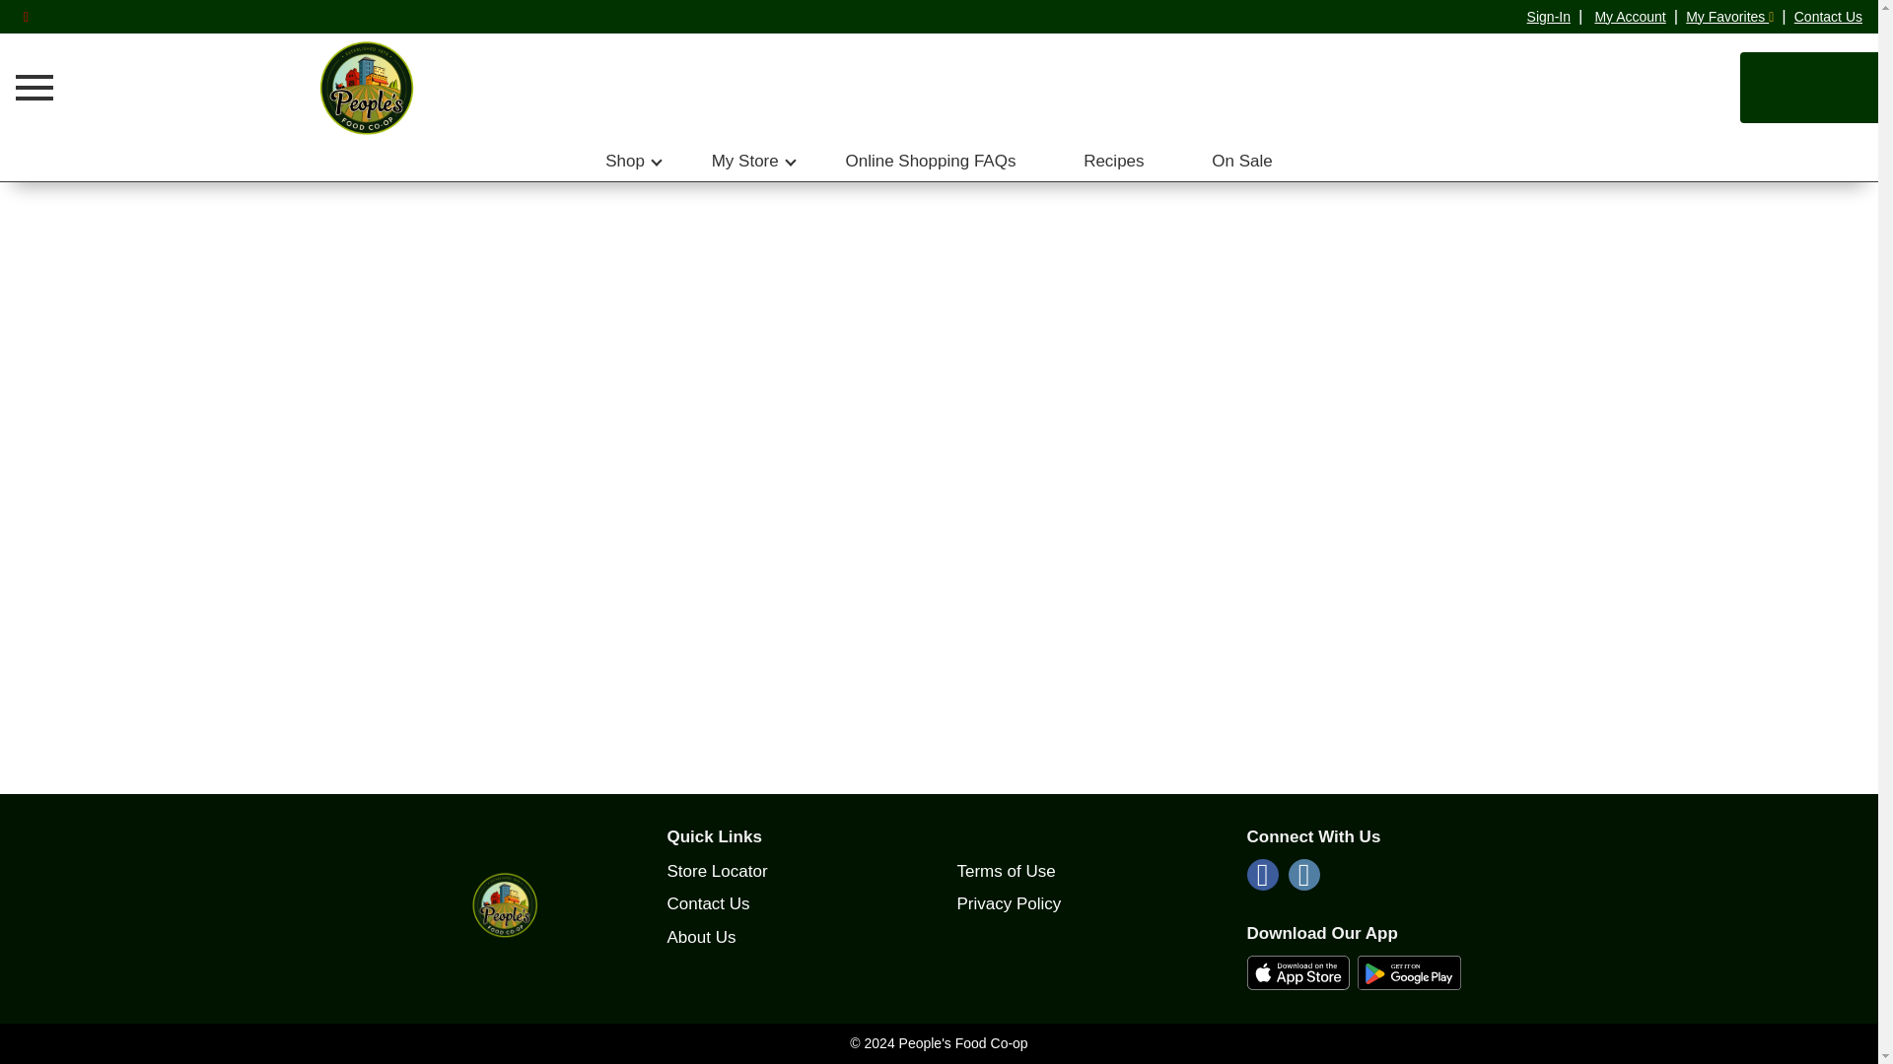  Describe the element at coordinates (744, 161) in the screenshot. I see `My Store` at that location.